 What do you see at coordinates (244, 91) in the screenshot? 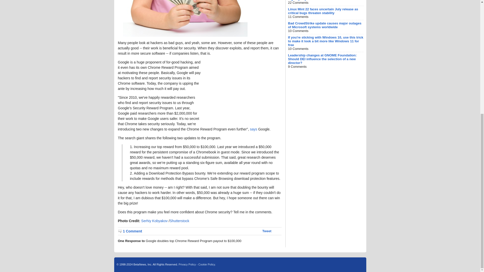
I see `Advertisement` at bounding box center [244, 91].